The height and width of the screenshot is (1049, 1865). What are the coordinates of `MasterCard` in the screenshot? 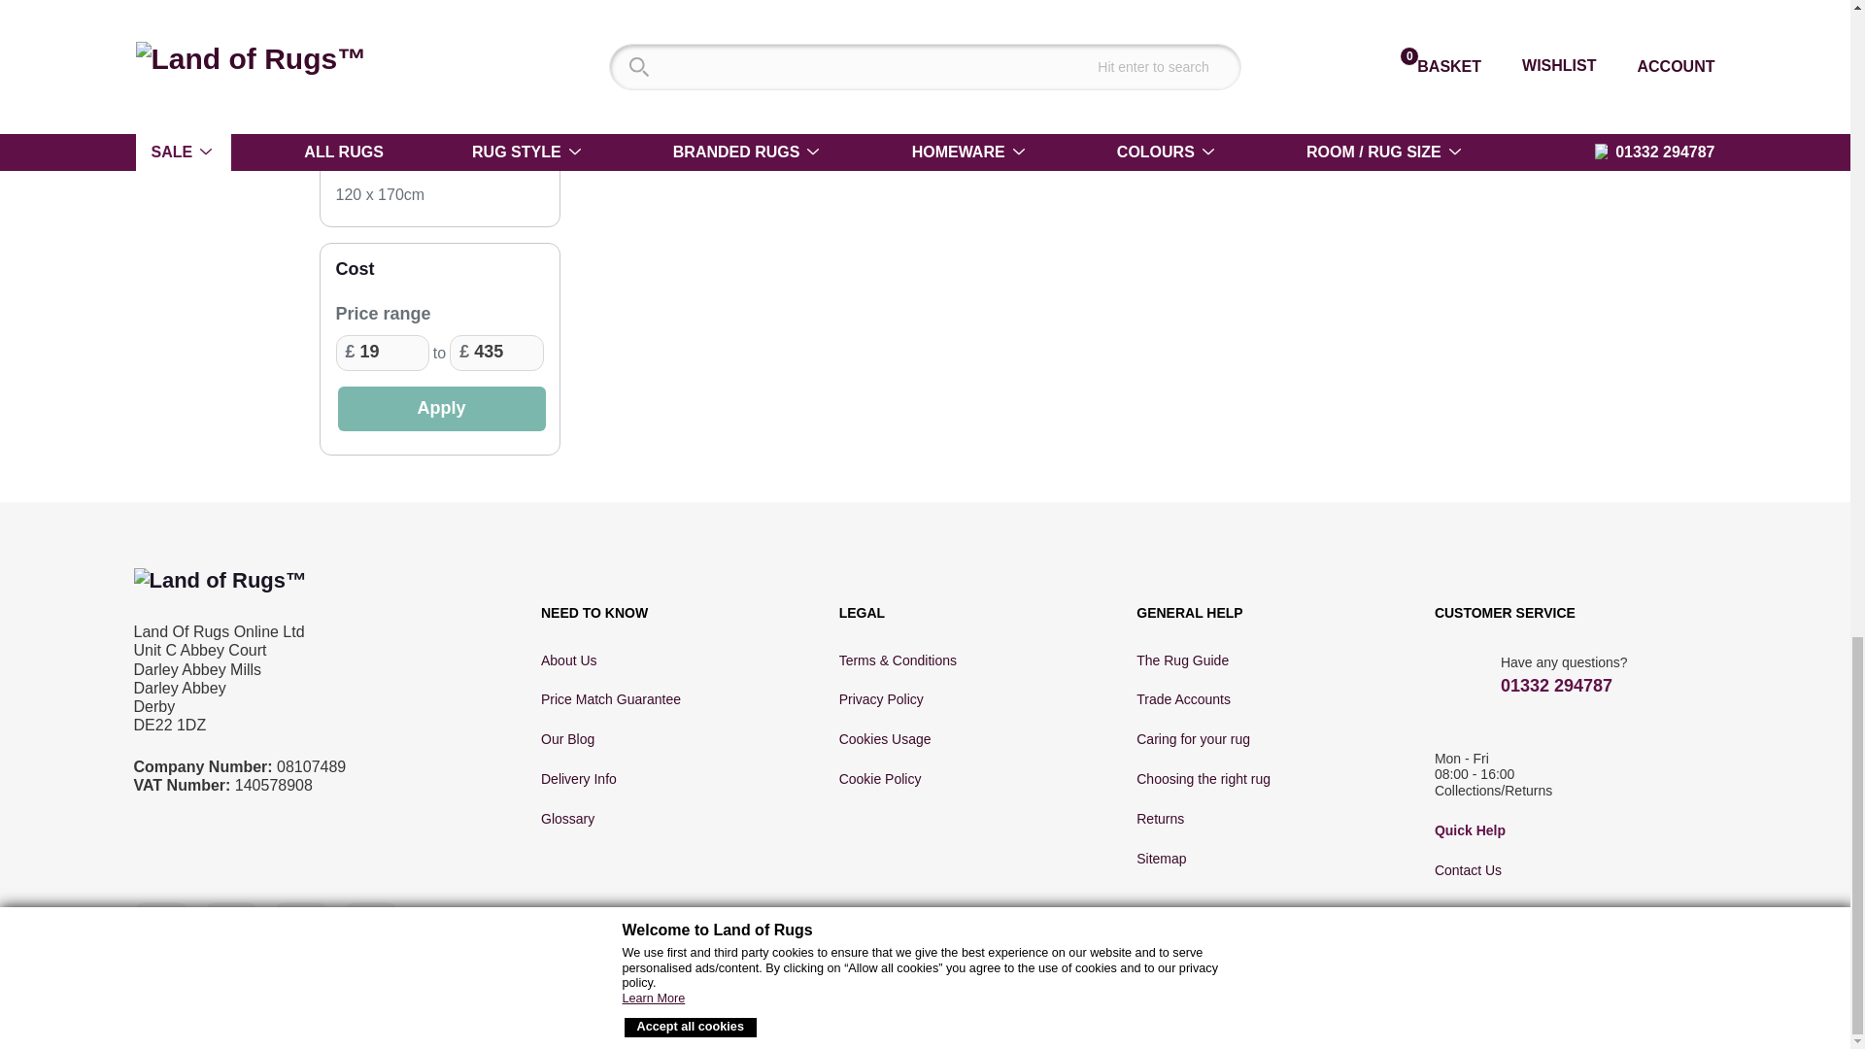 It's located at (1302, 1012).